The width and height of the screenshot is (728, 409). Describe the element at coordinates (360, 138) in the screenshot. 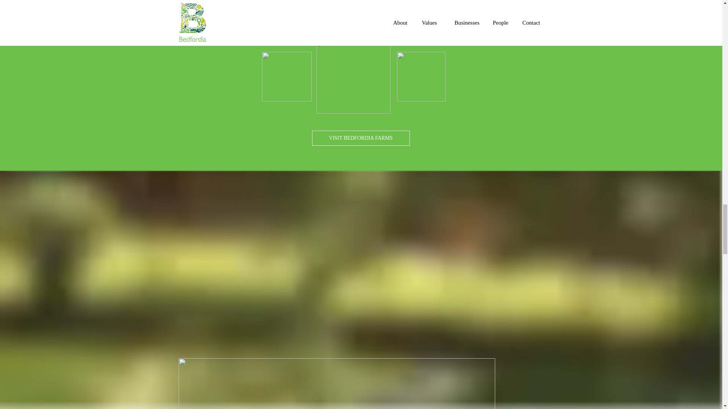

I see `VISIT BEDFORDIA FARMS` at that location.